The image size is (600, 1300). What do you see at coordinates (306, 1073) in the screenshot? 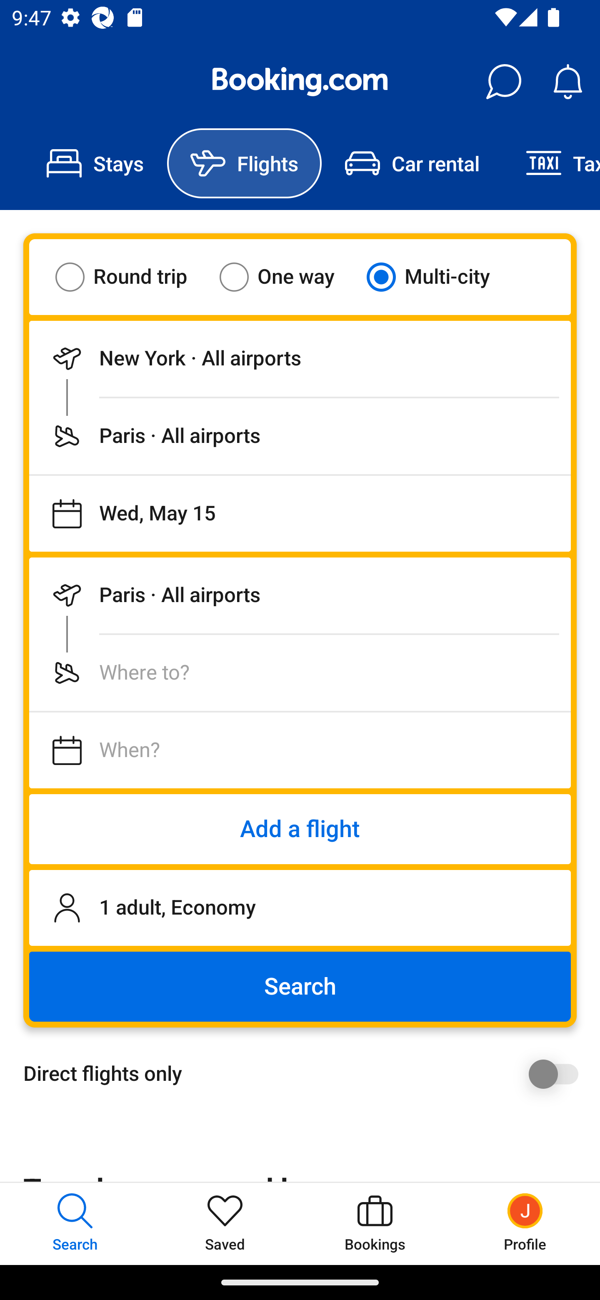
I see `Direct flights only` at bounding box center [306, 1073].